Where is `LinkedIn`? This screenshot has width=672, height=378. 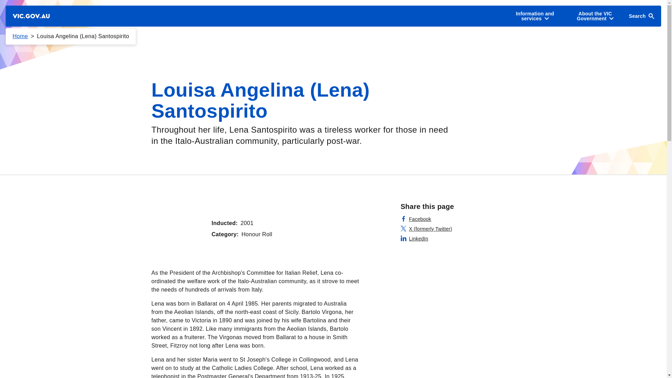
LinkedIn is located at coordinates (414, 239).